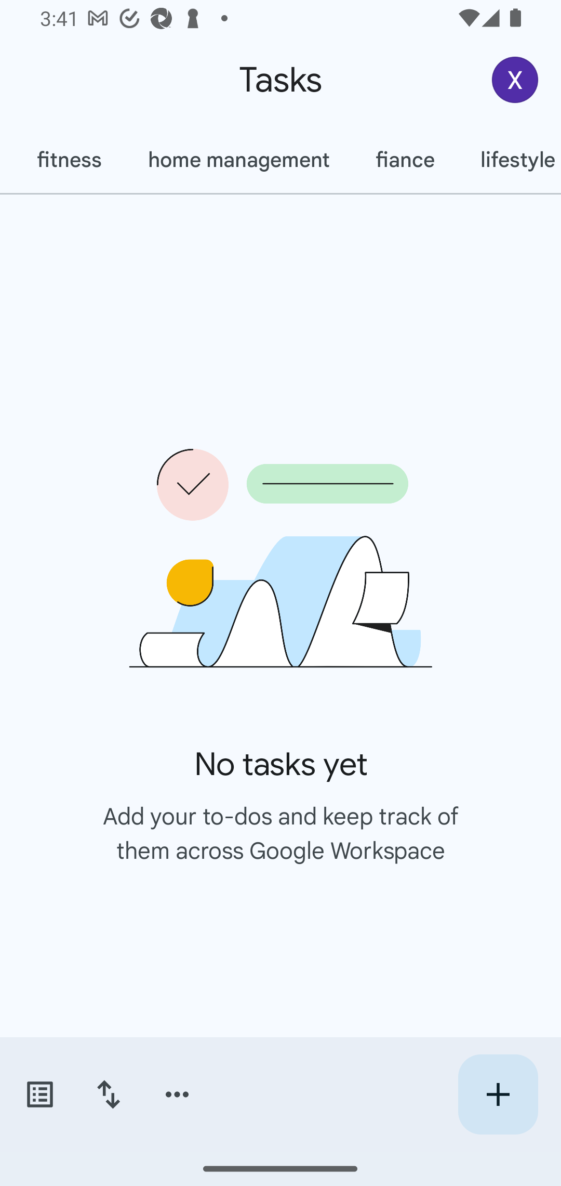 The image size is (561, 1186). Describe the element at coordinates (509, 160) in the screenshot. I see `lifestyle` at that location.